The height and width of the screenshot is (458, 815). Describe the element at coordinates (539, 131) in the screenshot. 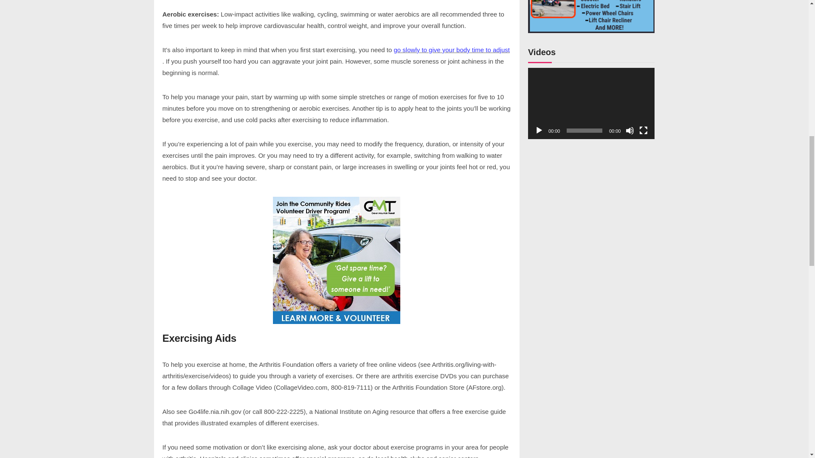

I see `Play` at that location.